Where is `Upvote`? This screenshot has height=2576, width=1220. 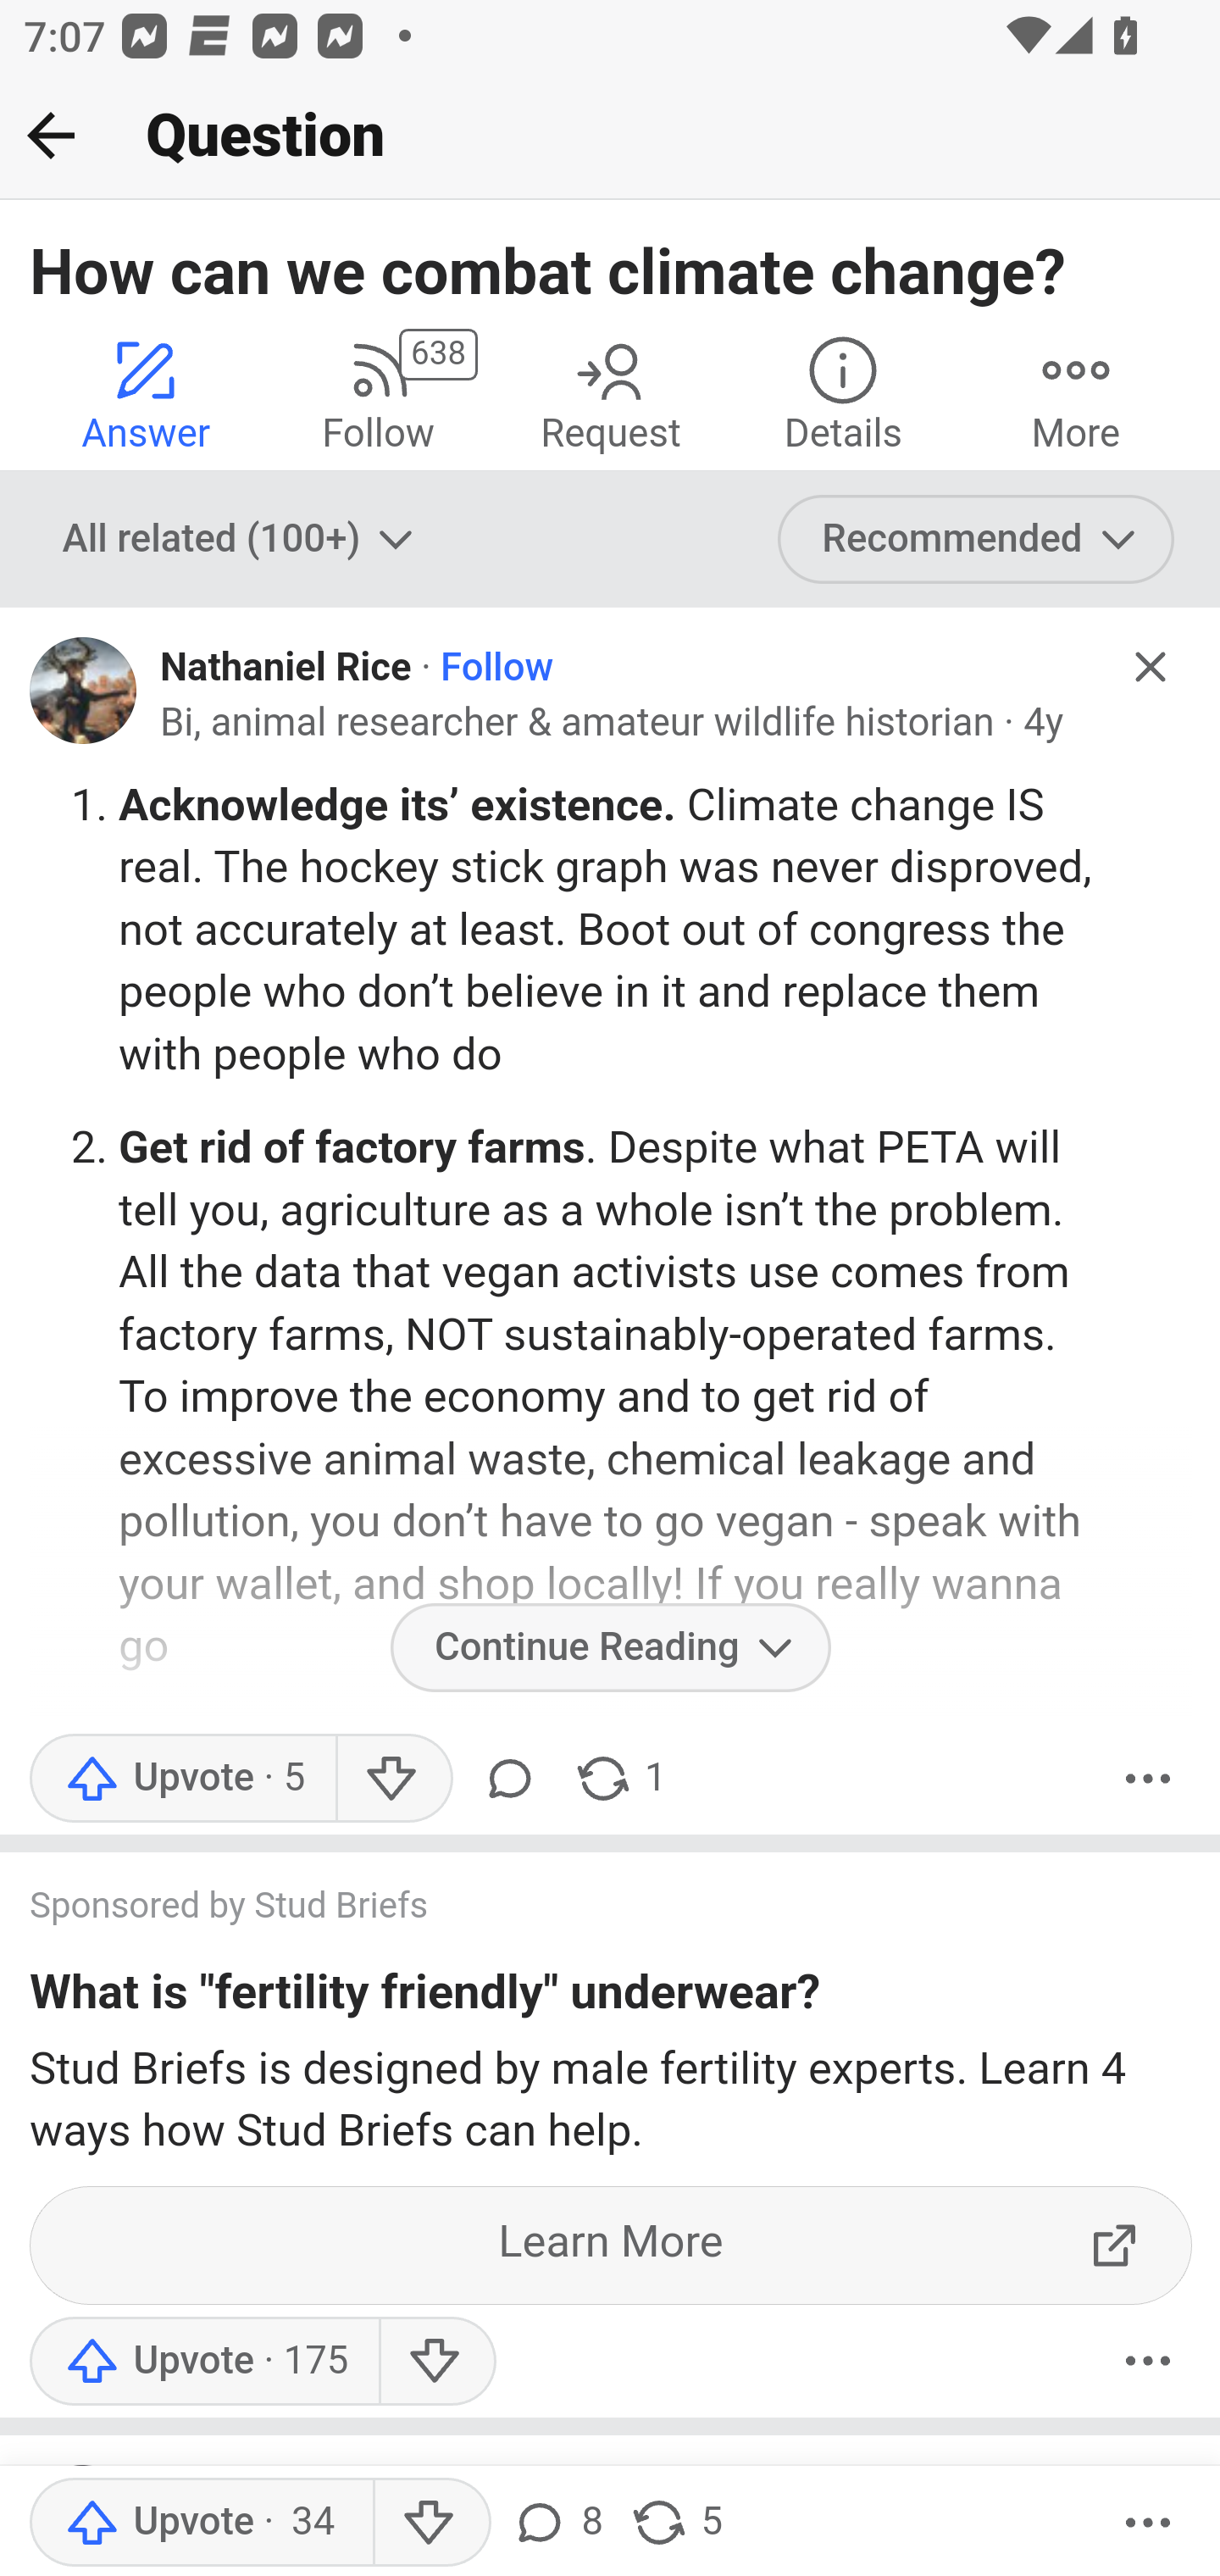
Upvote is located at coordinates (183, 1779).